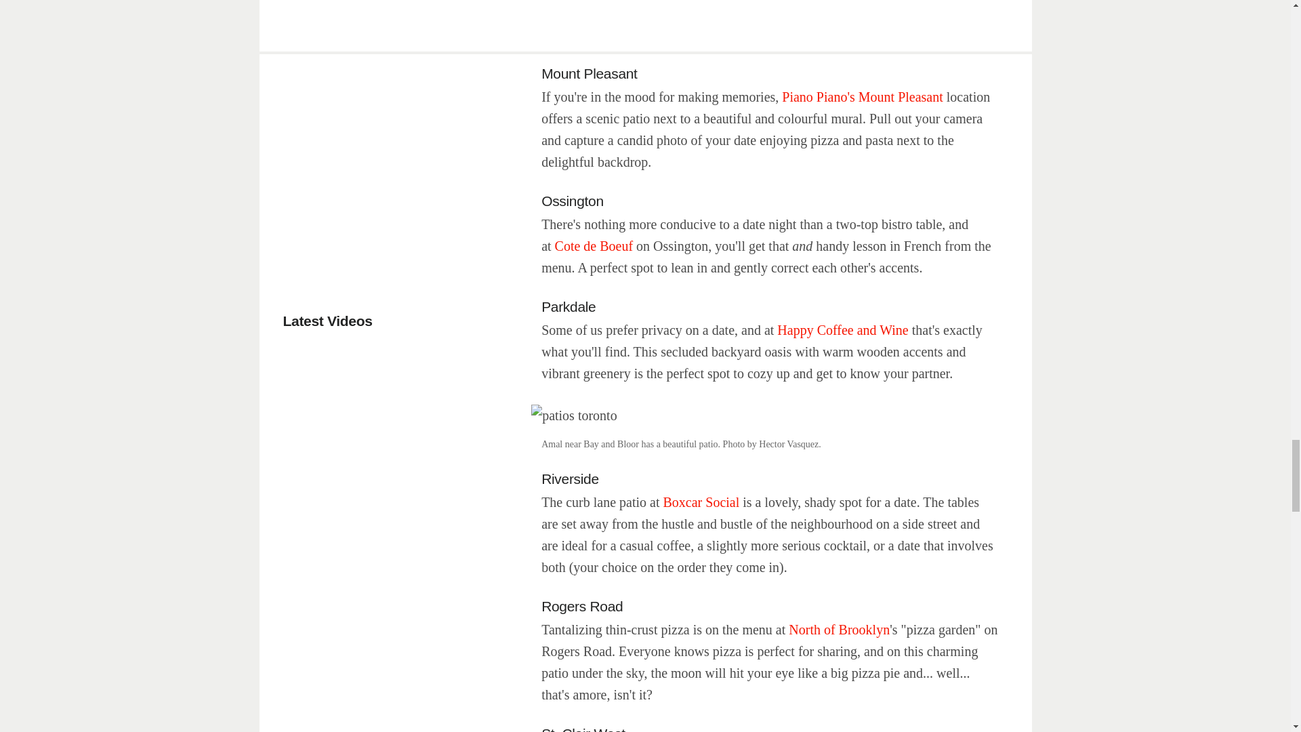 This screenshot has width=1301, height=732. What do you see at coordinates (842, 329) in the screenshot?
I see `Happy Coffee and Wine` at bounding box center [842, 329].